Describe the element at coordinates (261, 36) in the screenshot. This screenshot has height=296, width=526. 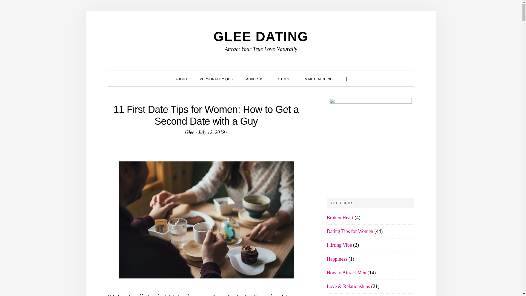
I see `GLEE DATING` at that location.